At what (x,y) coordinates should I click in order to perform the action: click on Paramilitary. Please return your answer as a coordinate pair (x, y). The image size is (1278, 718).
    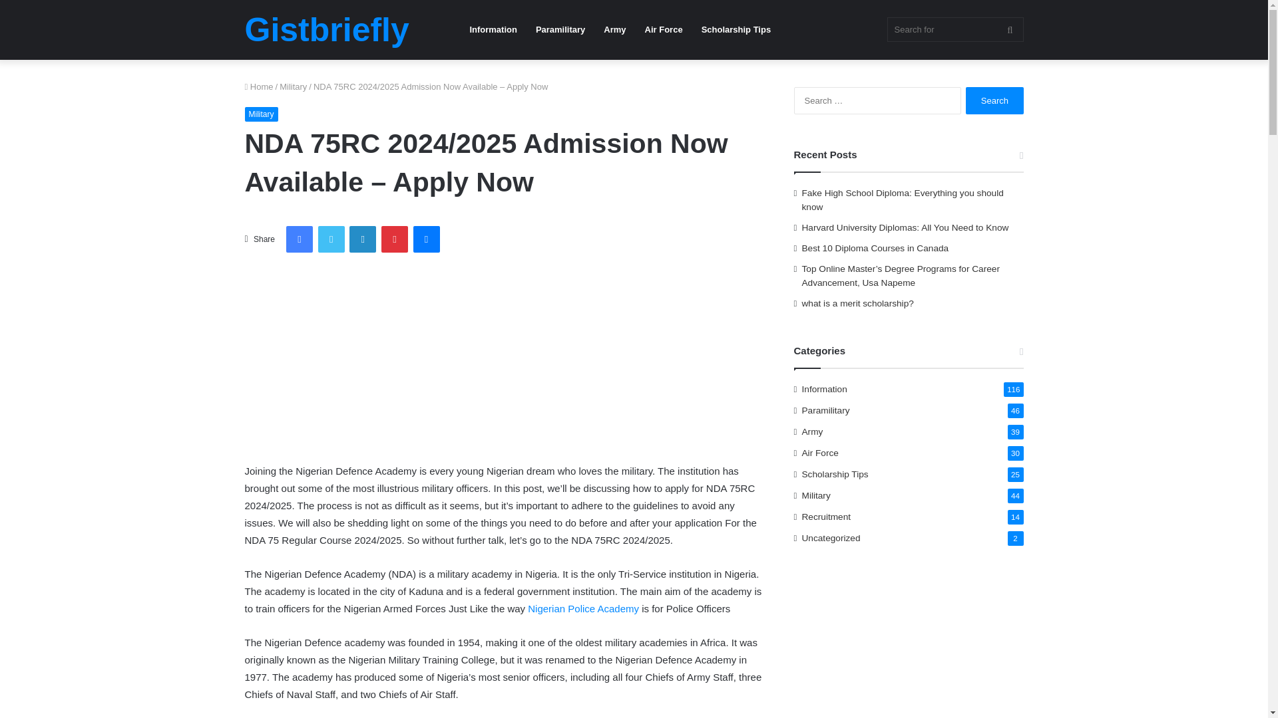
    Looking at the image, I should click on (560, 29).